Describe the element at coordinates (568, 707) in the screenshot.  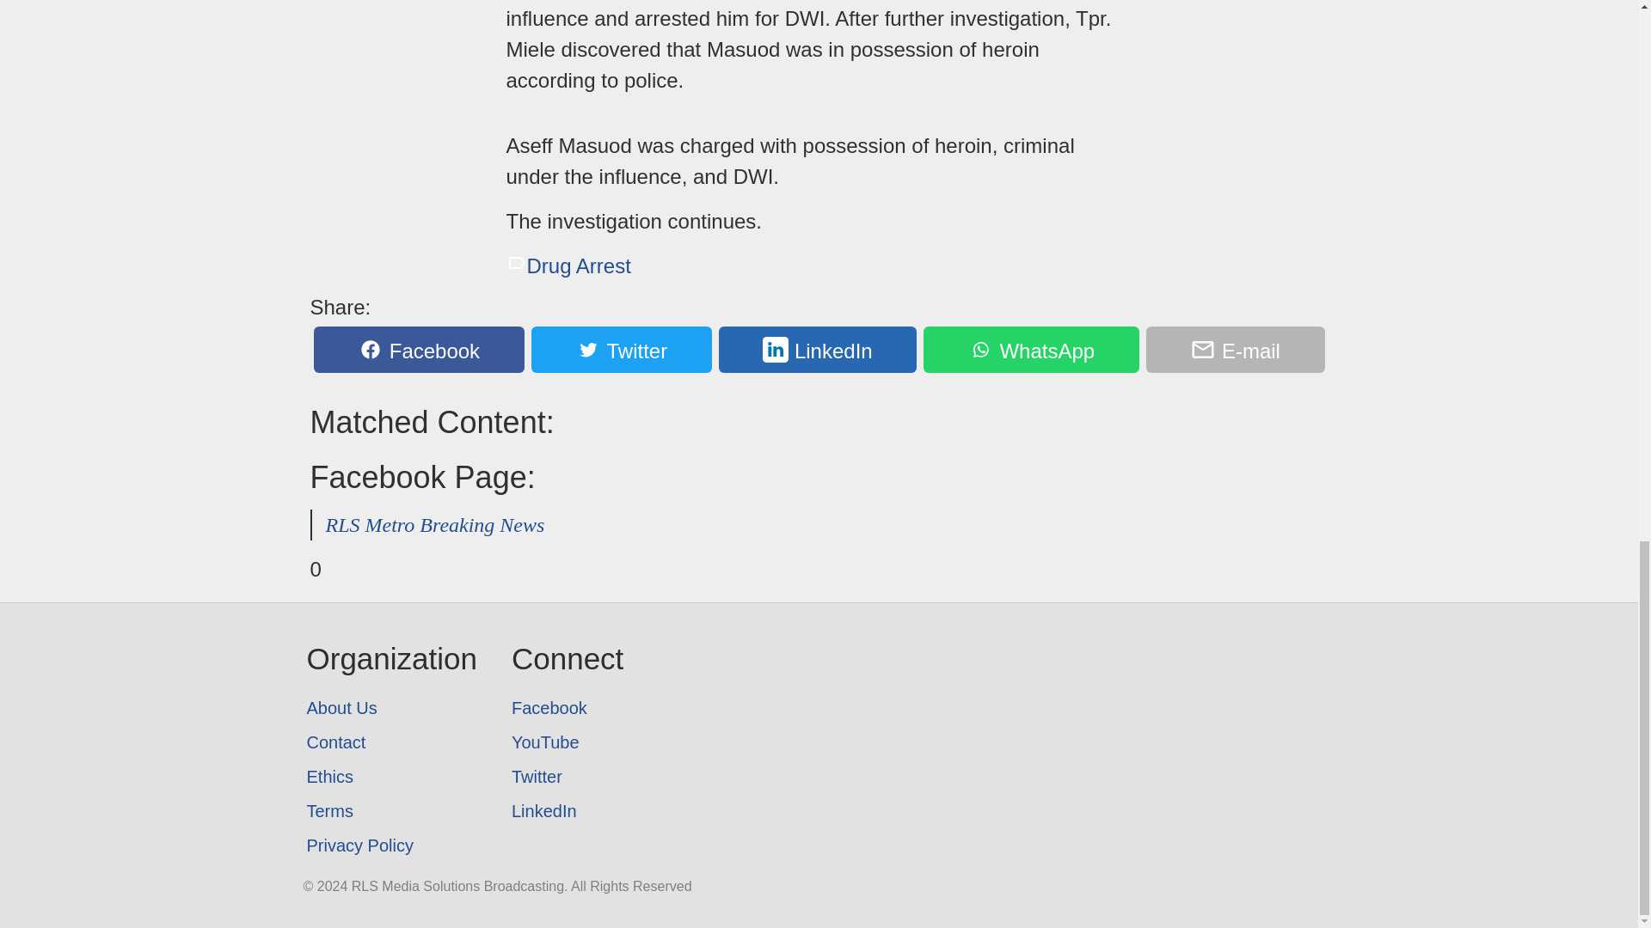
I see `Facebook Page` at that location.